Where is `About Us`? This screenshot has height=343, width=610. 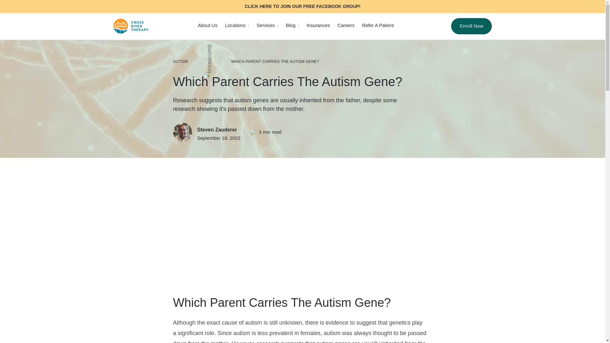
About Us is located at coordinates (208, 25).